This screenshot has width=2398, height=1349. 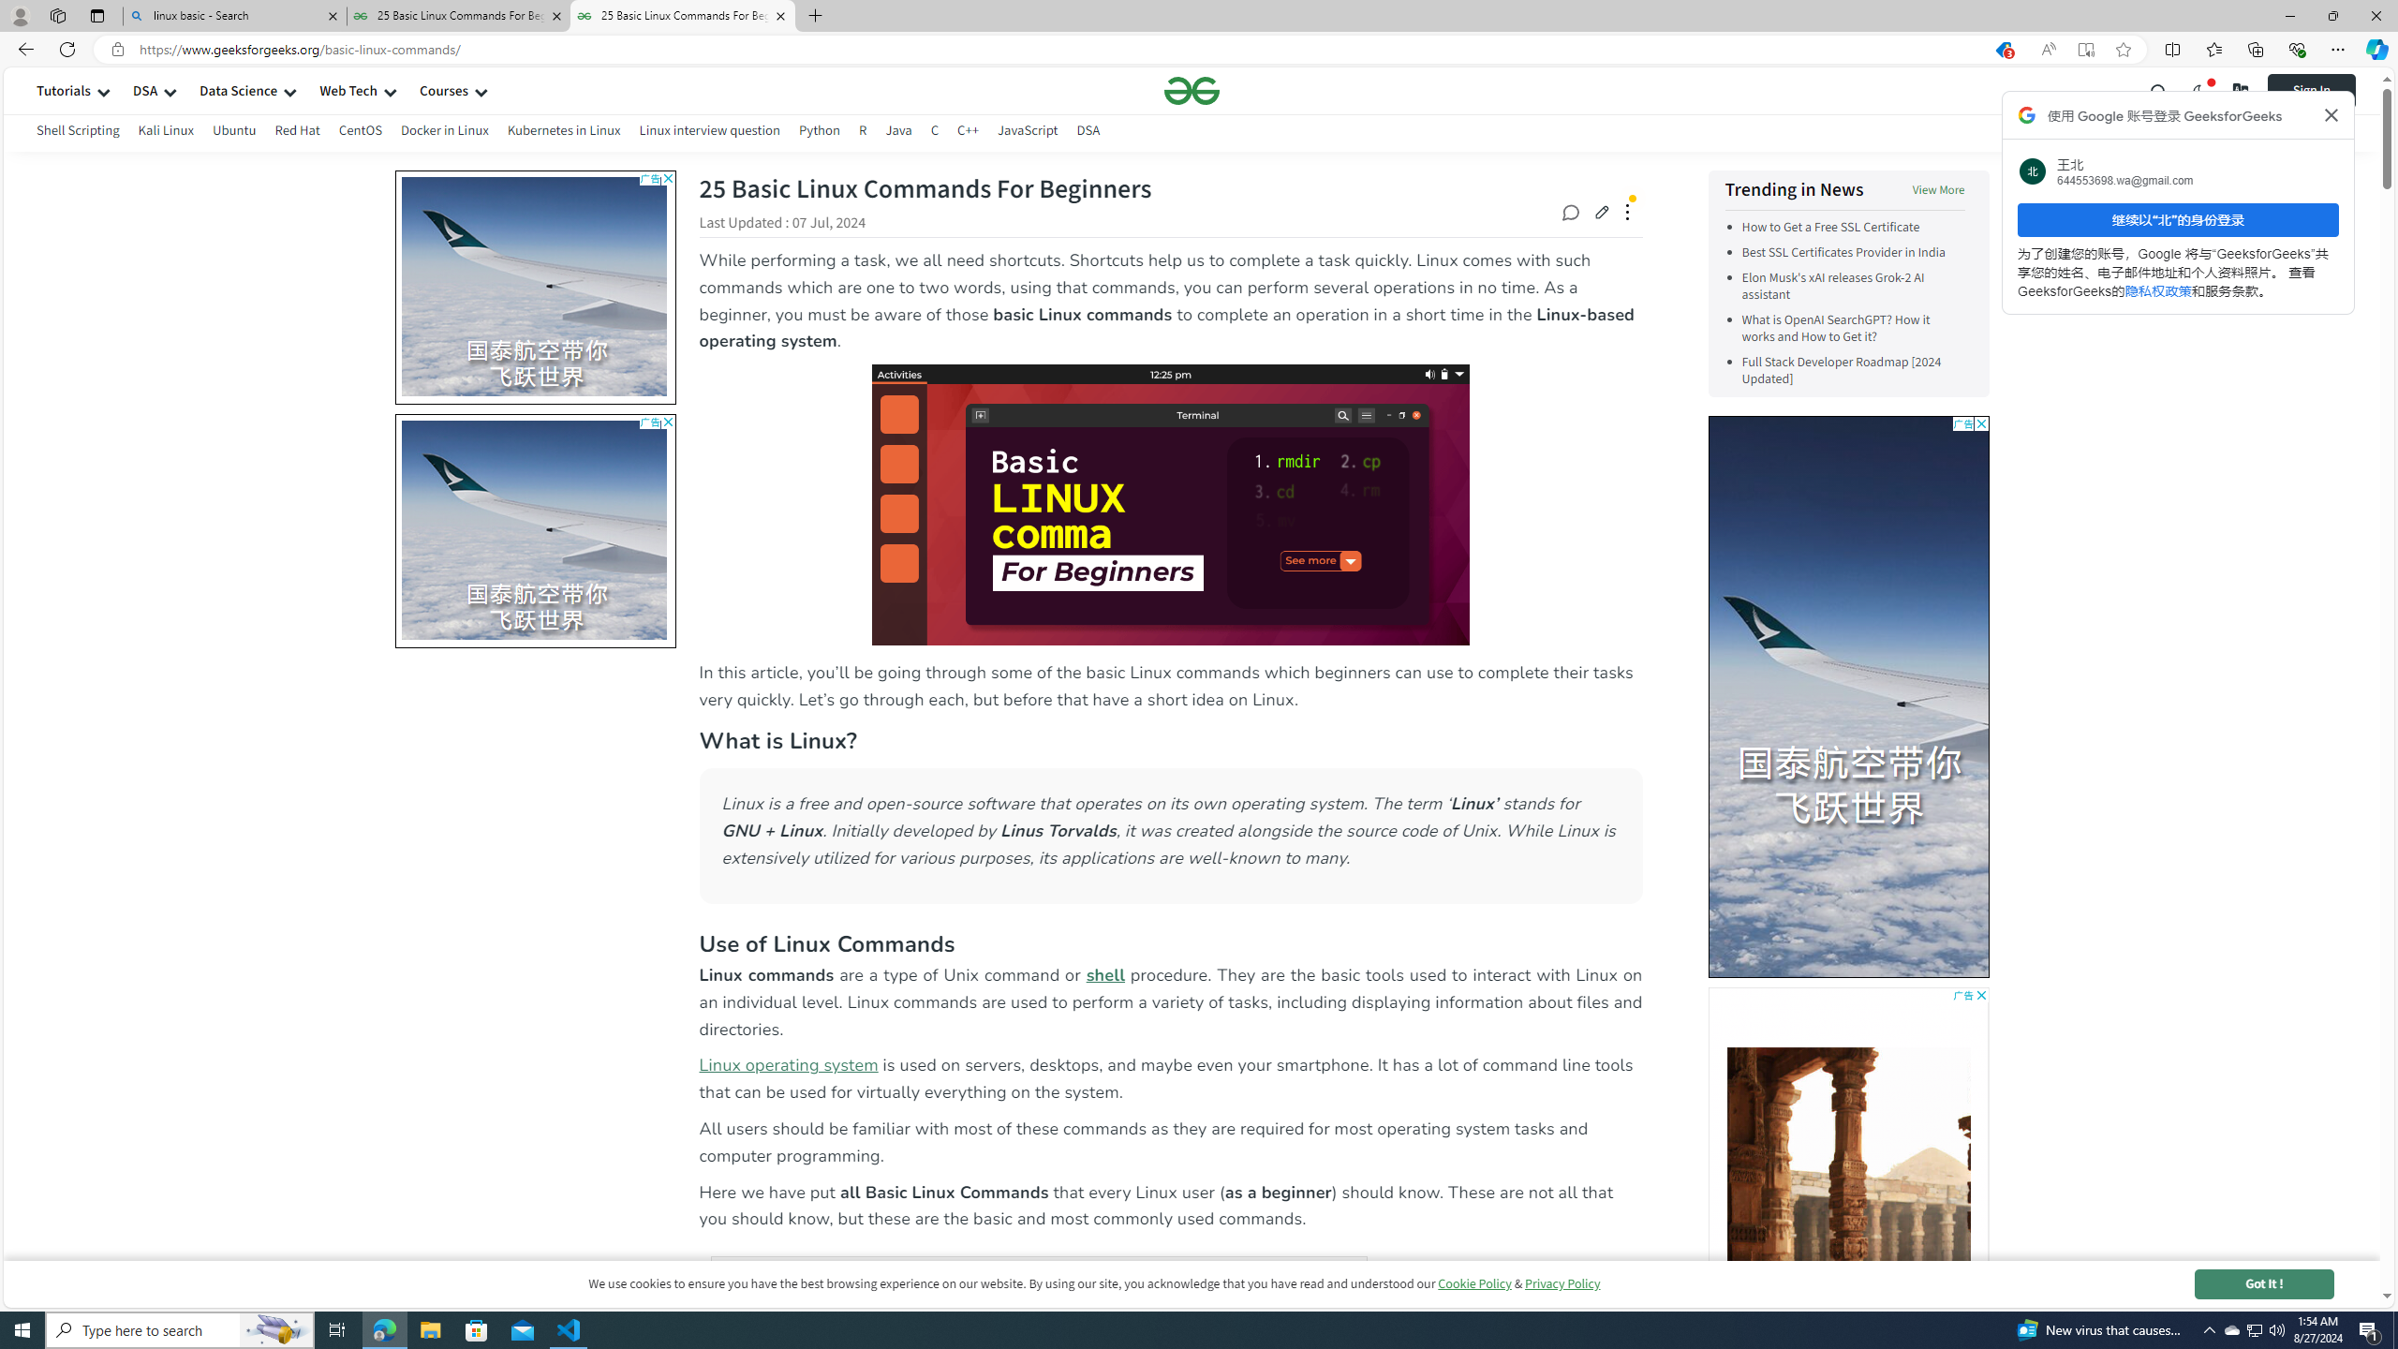 What do you see at coordinates (78, 133) in the screenshot?
I see `Shell Scripting` at bounding box center [78, 133].